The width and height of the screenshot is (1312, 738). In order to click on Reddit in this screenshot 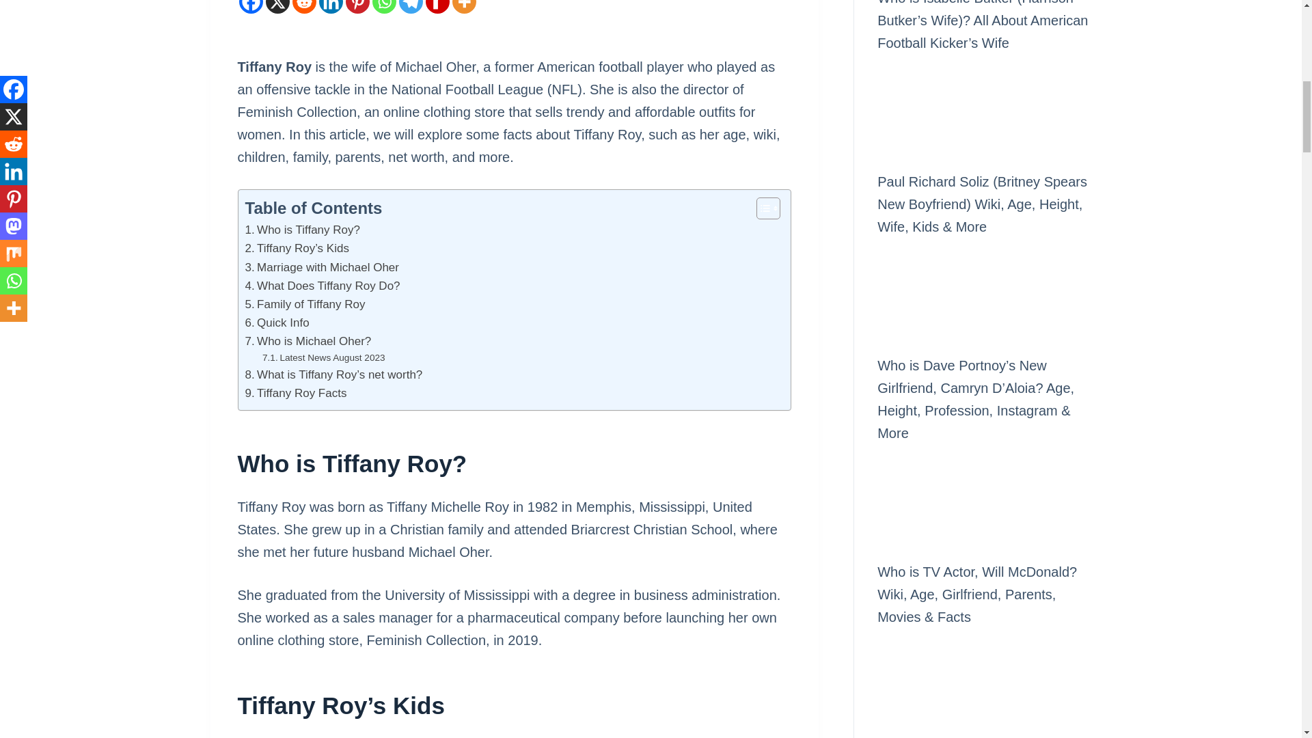, I will do `click(304, 7)`.